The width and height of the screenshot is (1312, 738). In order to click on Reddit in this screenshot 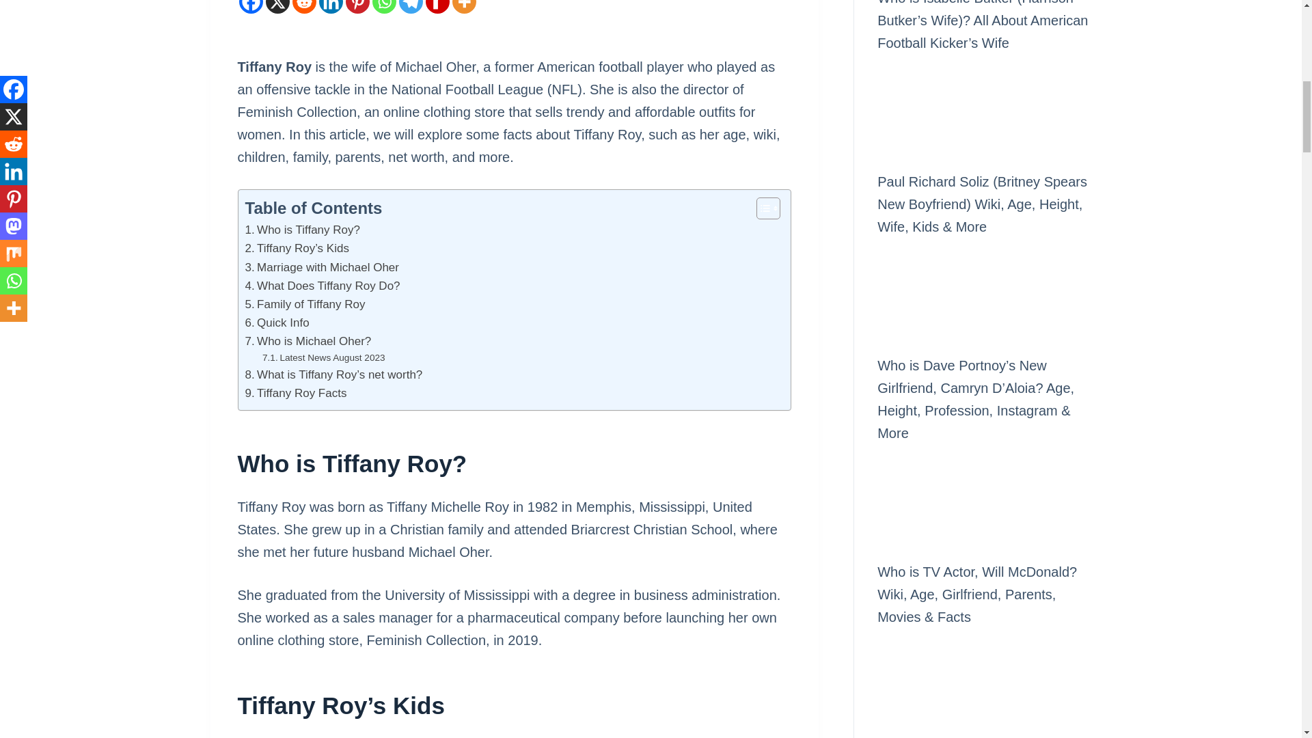, I will do `click(304, 7)`.